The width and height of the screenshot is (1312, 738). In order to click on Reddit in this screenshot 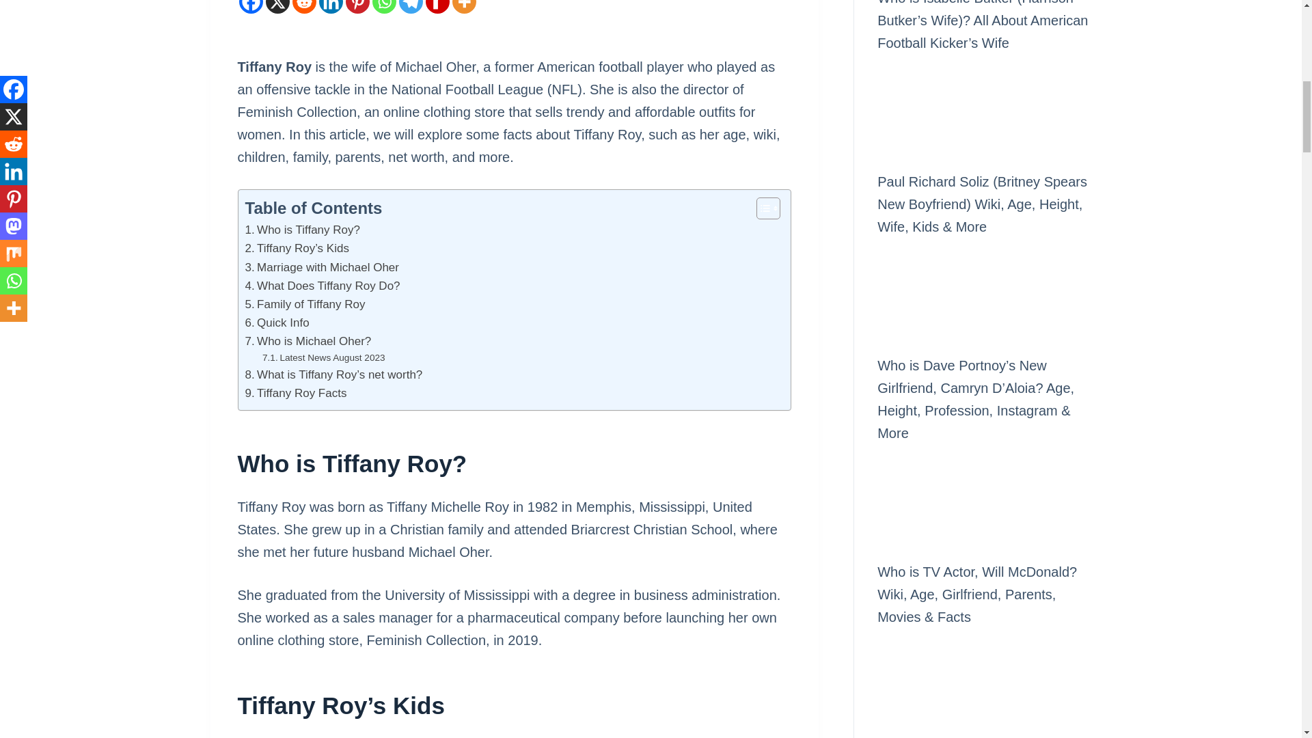, I will do `click(304, 7)`.